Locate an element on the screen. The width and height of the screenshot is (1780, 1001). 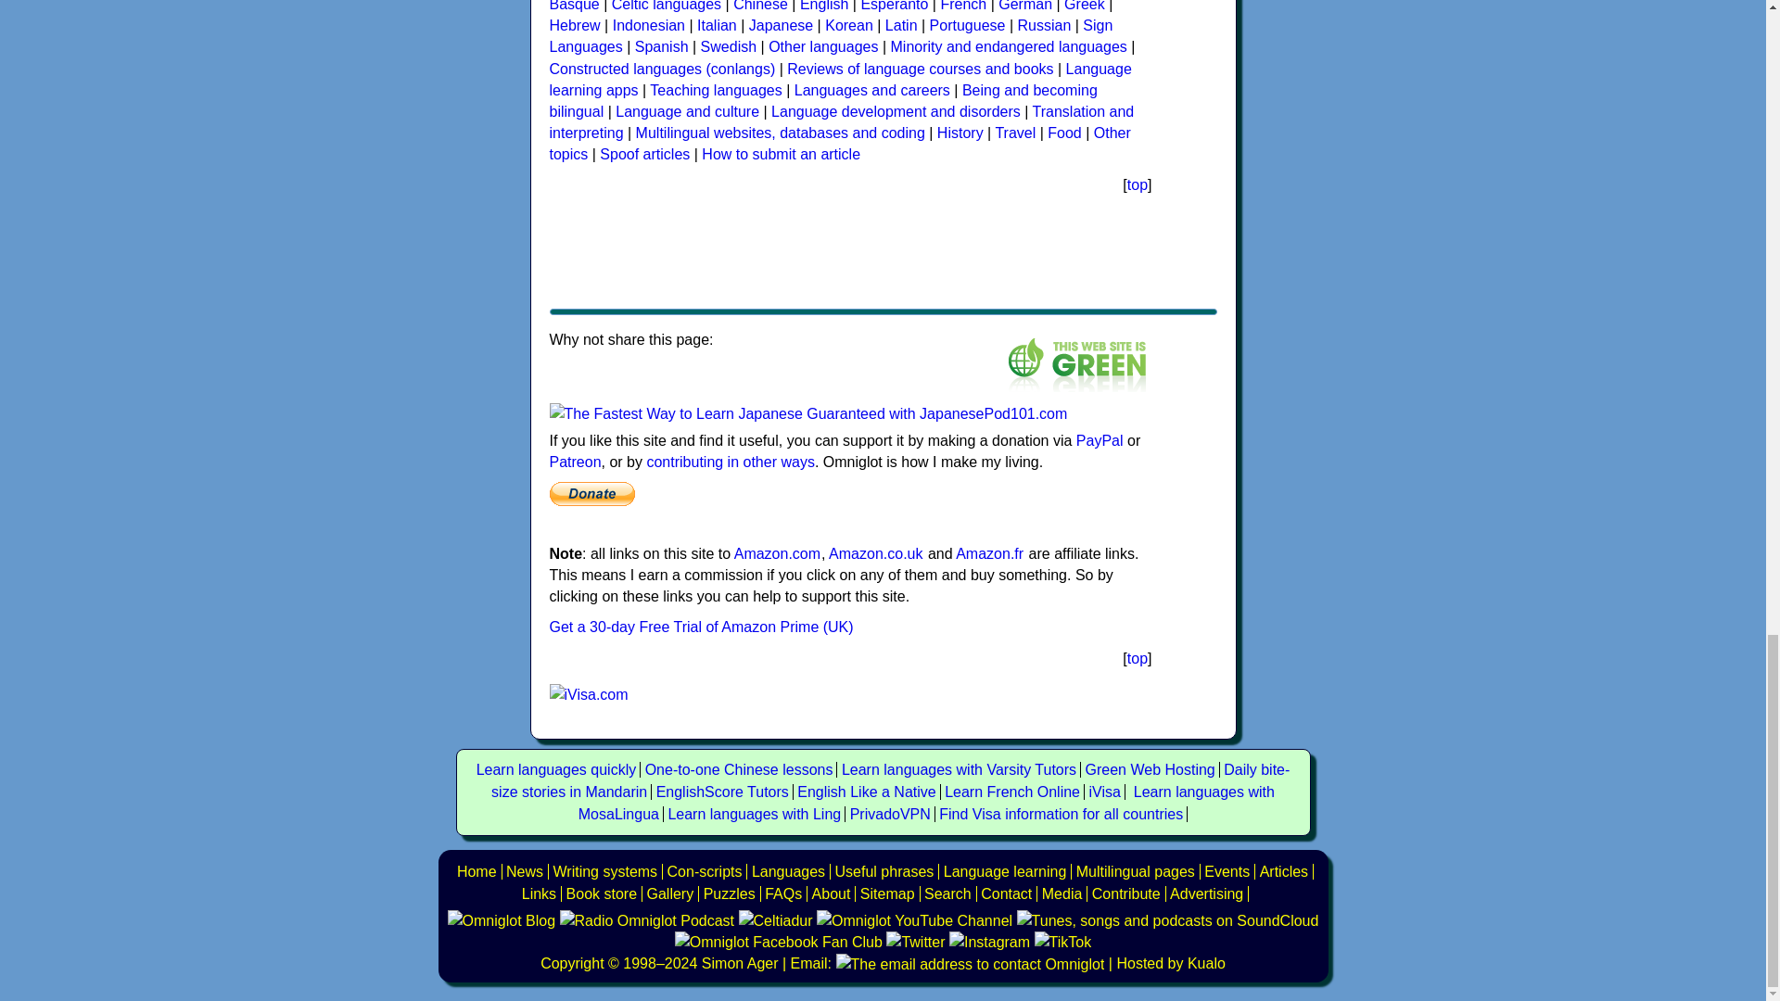
Celtic languages is located at coordinates (666, 6).